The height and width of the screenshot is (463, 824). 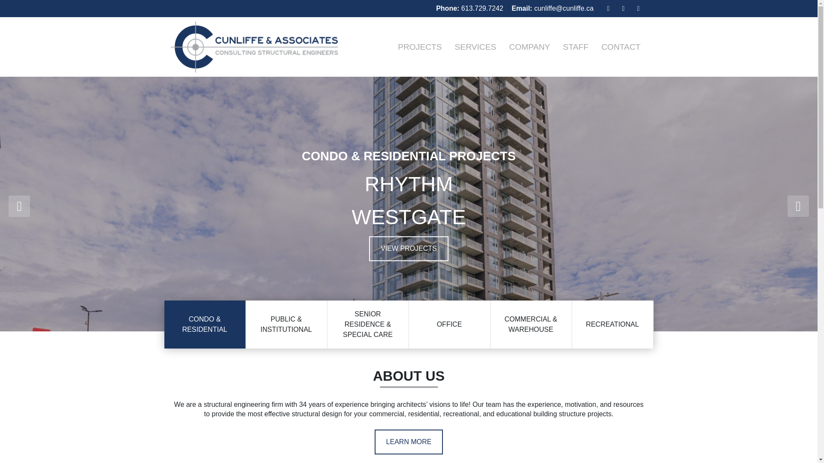 I want to click on 613.729.7242, so click(x=482, y=8).